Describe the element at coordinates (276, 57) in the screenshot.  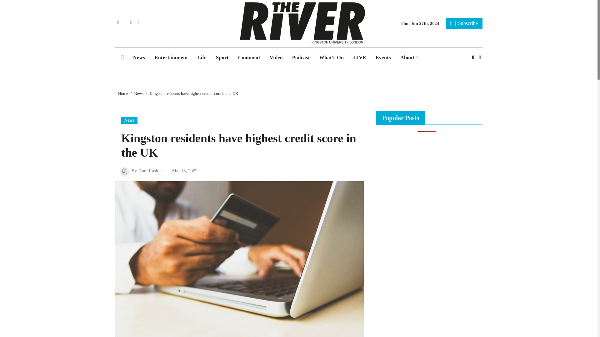
I see `Video` at that location.